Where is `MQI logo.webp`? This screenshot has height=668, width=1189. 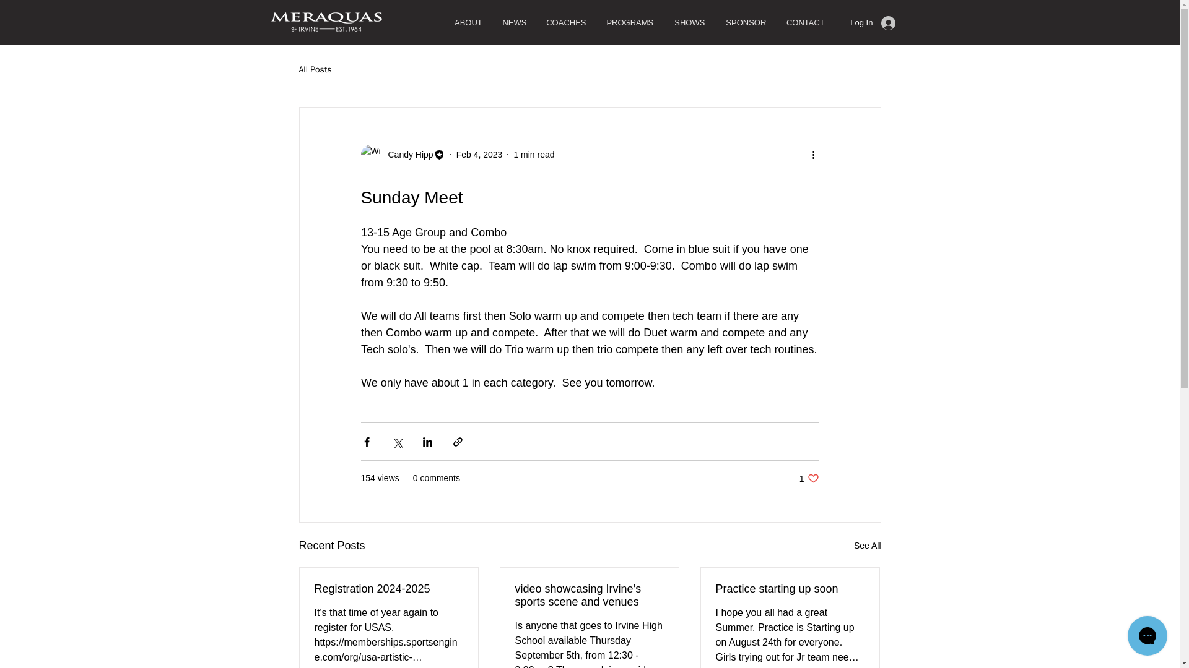 MQI logo.webp is located at coordinates (326, 22).